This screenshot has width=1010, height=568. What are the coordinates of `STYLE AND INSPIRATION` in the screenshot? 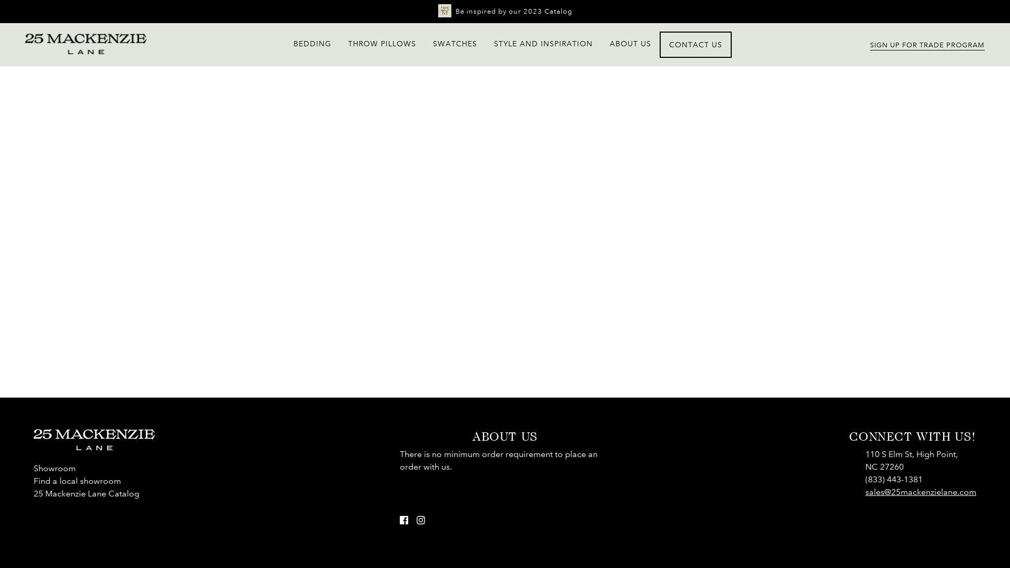 It's located at (543, 44).